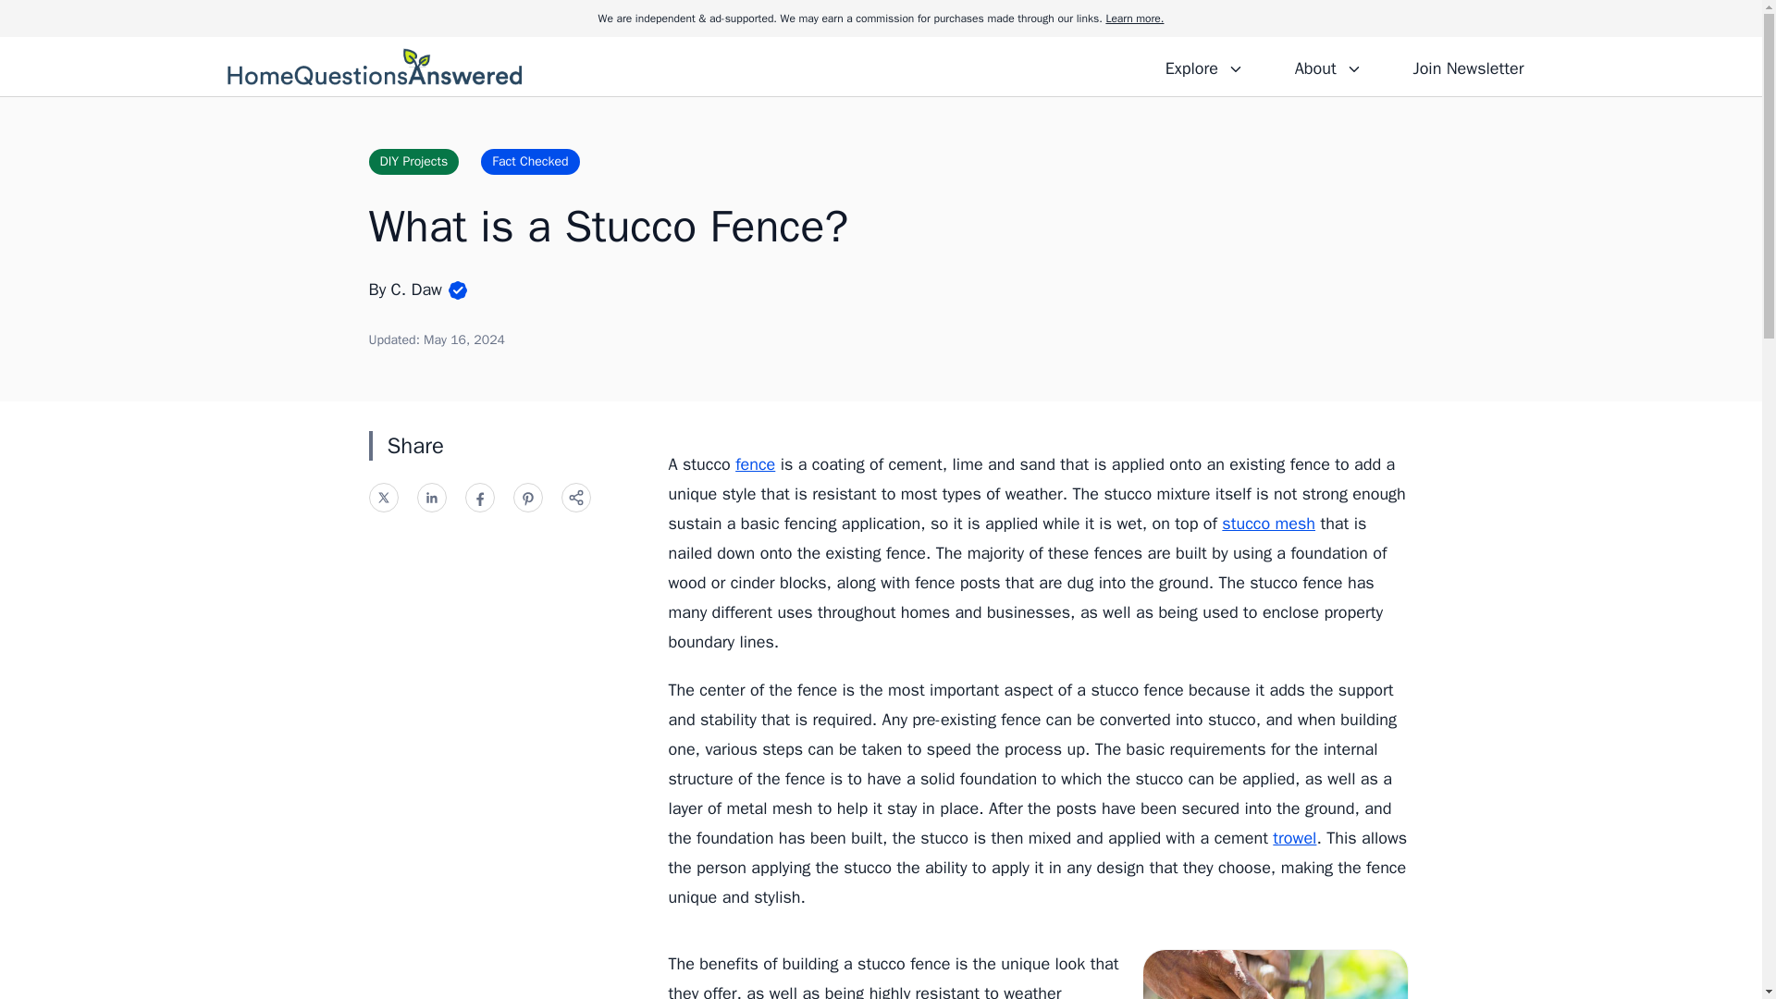 This screenshot has height=999, width=1776. I want to click on Fact Checked, so click(529, 161).